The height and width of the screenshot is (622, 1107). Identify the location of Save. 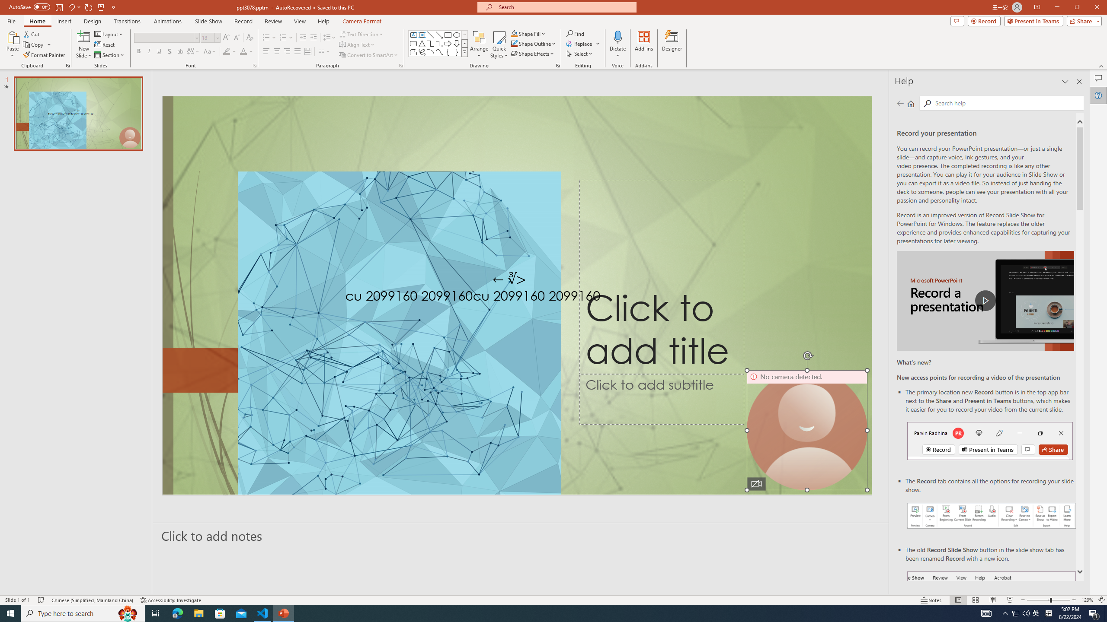
(59, 7).